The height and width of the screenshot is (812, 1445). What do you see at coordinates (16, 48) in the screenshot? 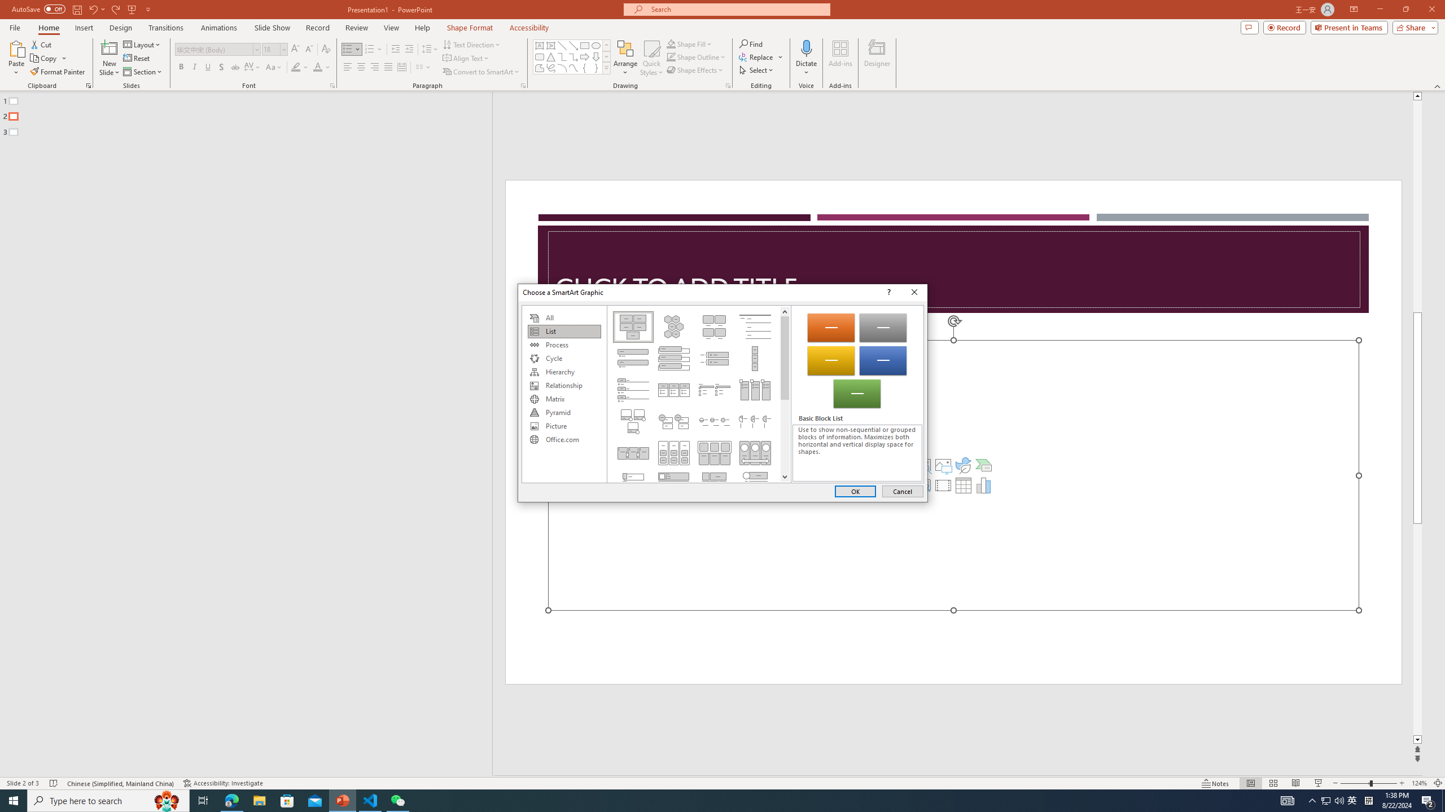
I see `Paste` at bounding box center [16, 48].